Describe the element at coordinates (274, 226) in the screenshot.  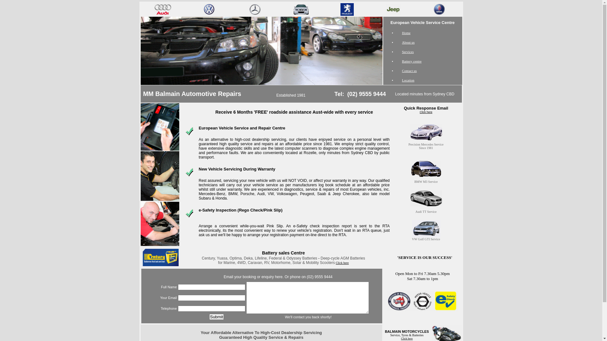
I see `Pink Slip` at that location.